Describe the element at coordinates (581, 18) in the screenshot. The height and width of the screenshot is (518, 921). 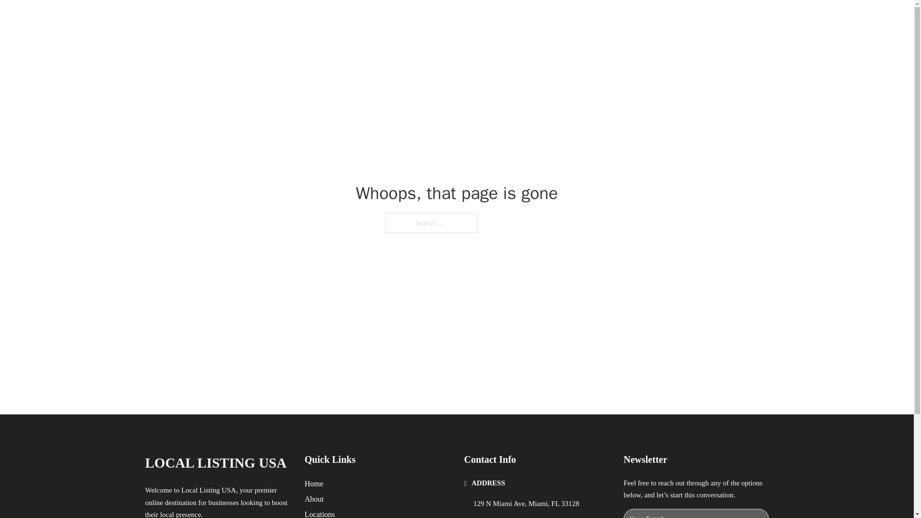
I see `HOME` at that location.